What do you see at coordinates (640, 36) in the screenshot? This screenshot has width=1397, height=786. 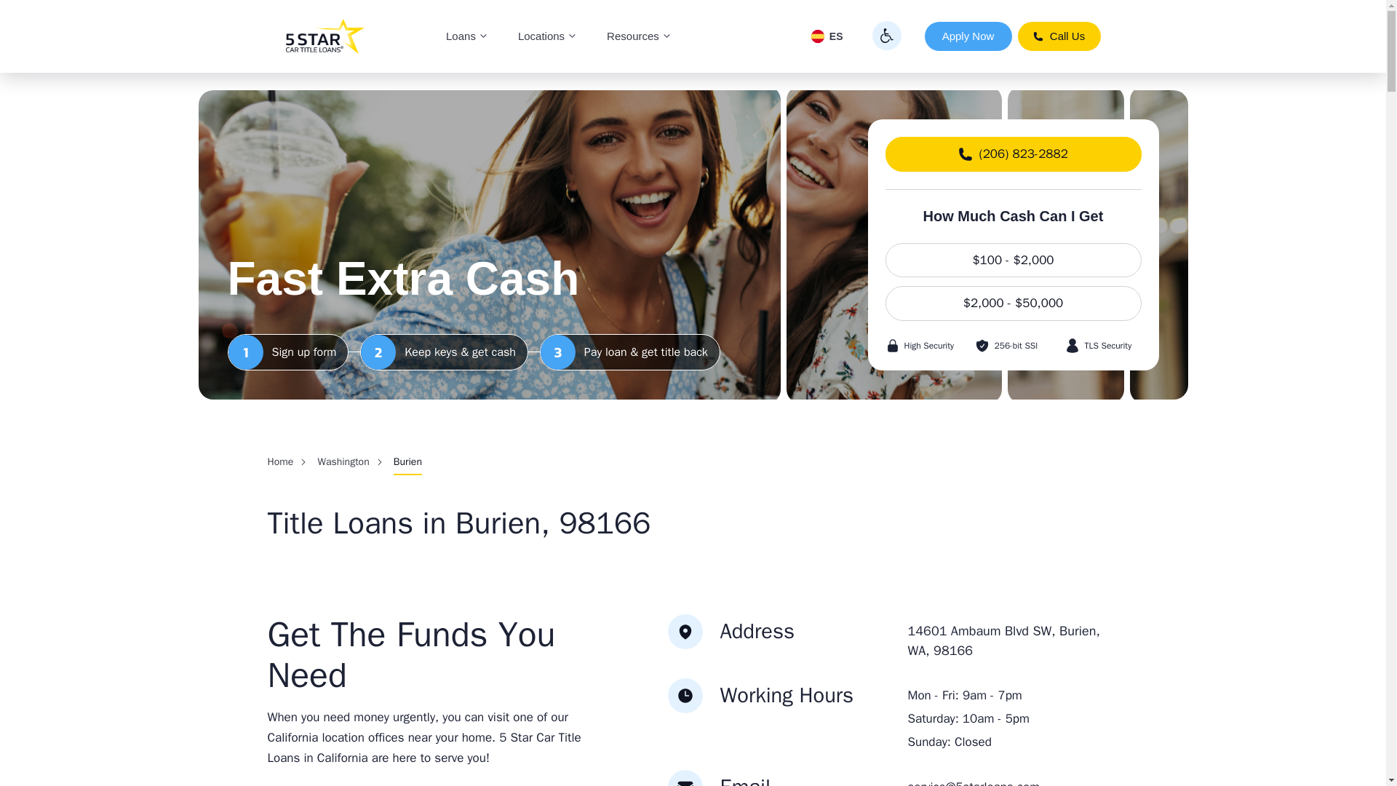 I see `Resources` at bounding box center [640, 36].